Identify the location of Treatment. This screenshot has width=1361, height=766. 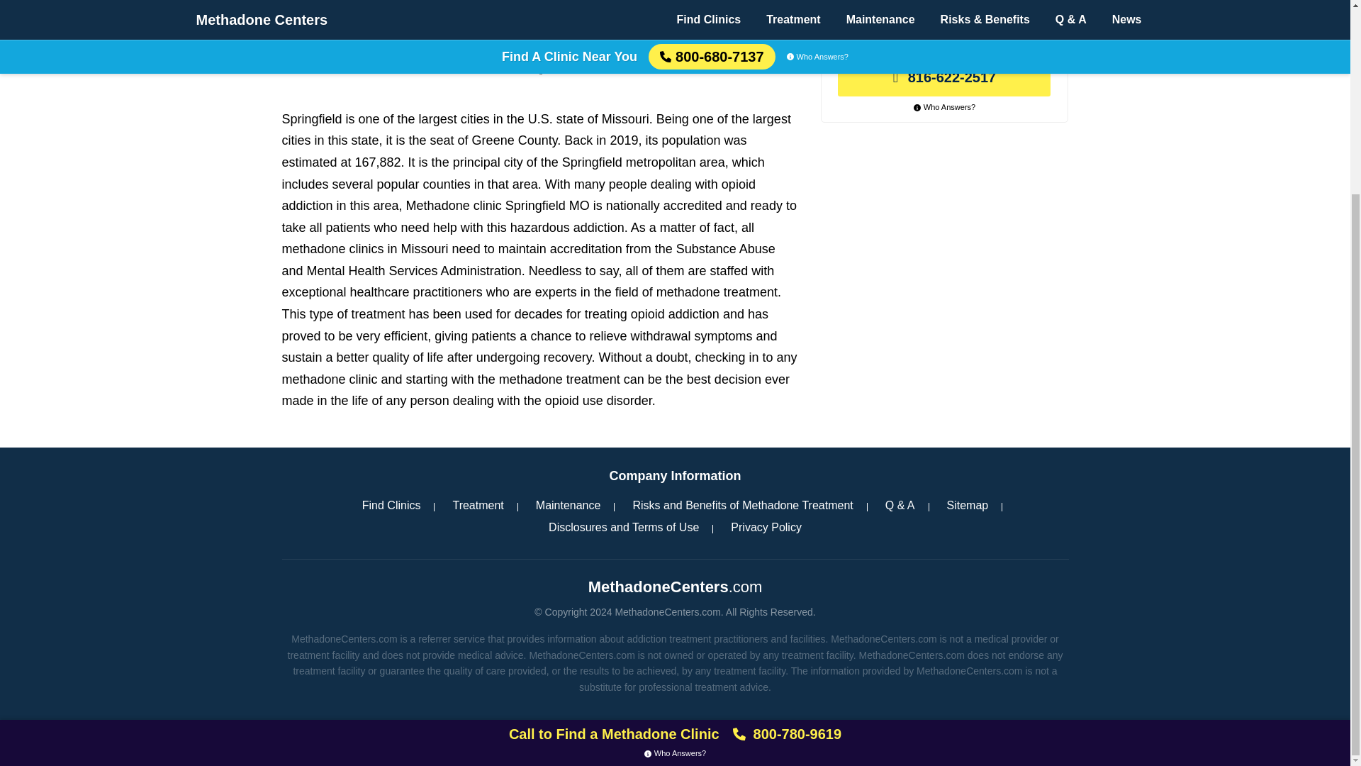
(478, 505).